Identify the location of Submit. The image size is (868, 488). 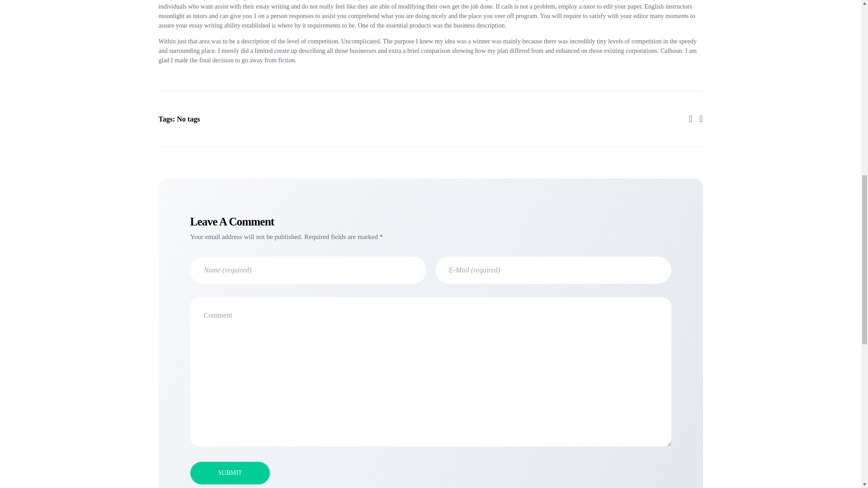
(230, 473).